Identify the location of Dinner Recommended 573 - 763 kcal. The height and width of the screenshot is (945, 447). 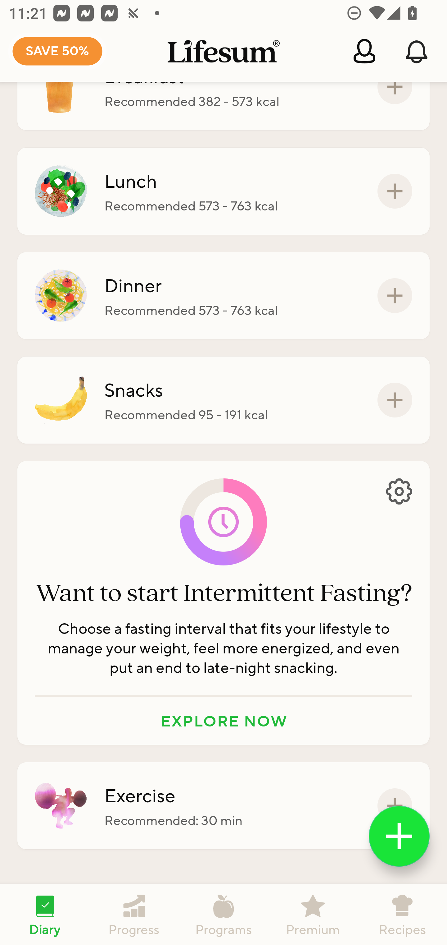
(223, 296).